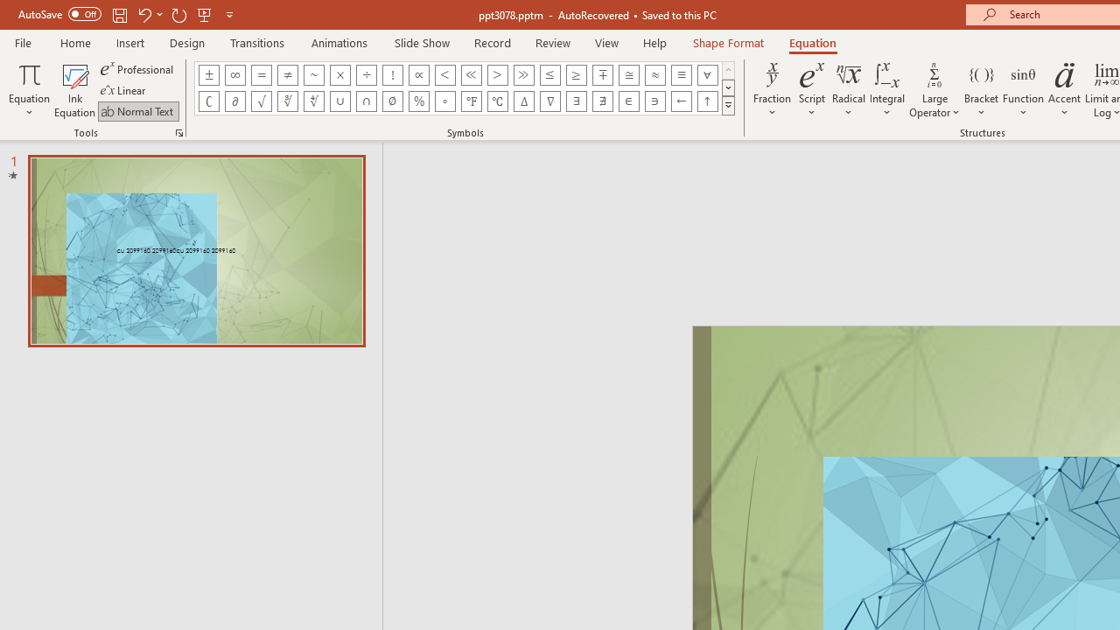 This screenshot has height=630, width=1120. I want to click on Equation Symbol Greater Than or Equal To, so click(576, 75).